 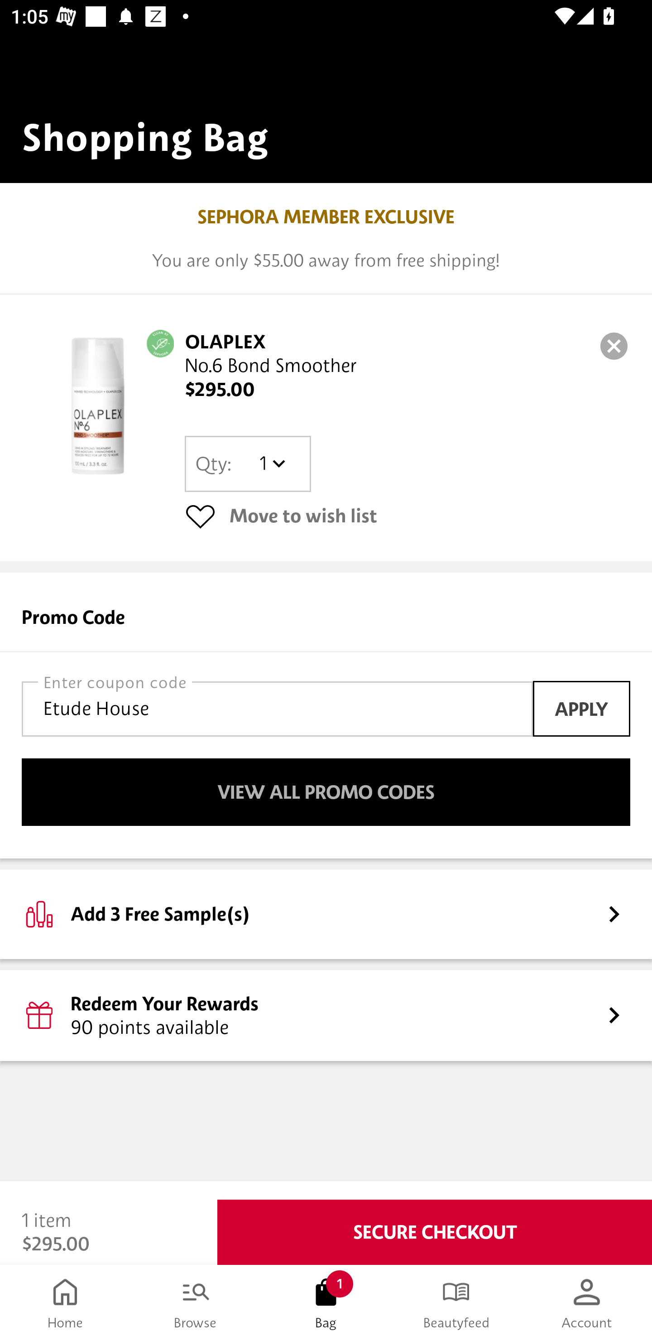 What do you see at coordinates (435, 1232) in the screenshot?
I see `SECURE CHECKOUT` at bounding box center [435, 1232].